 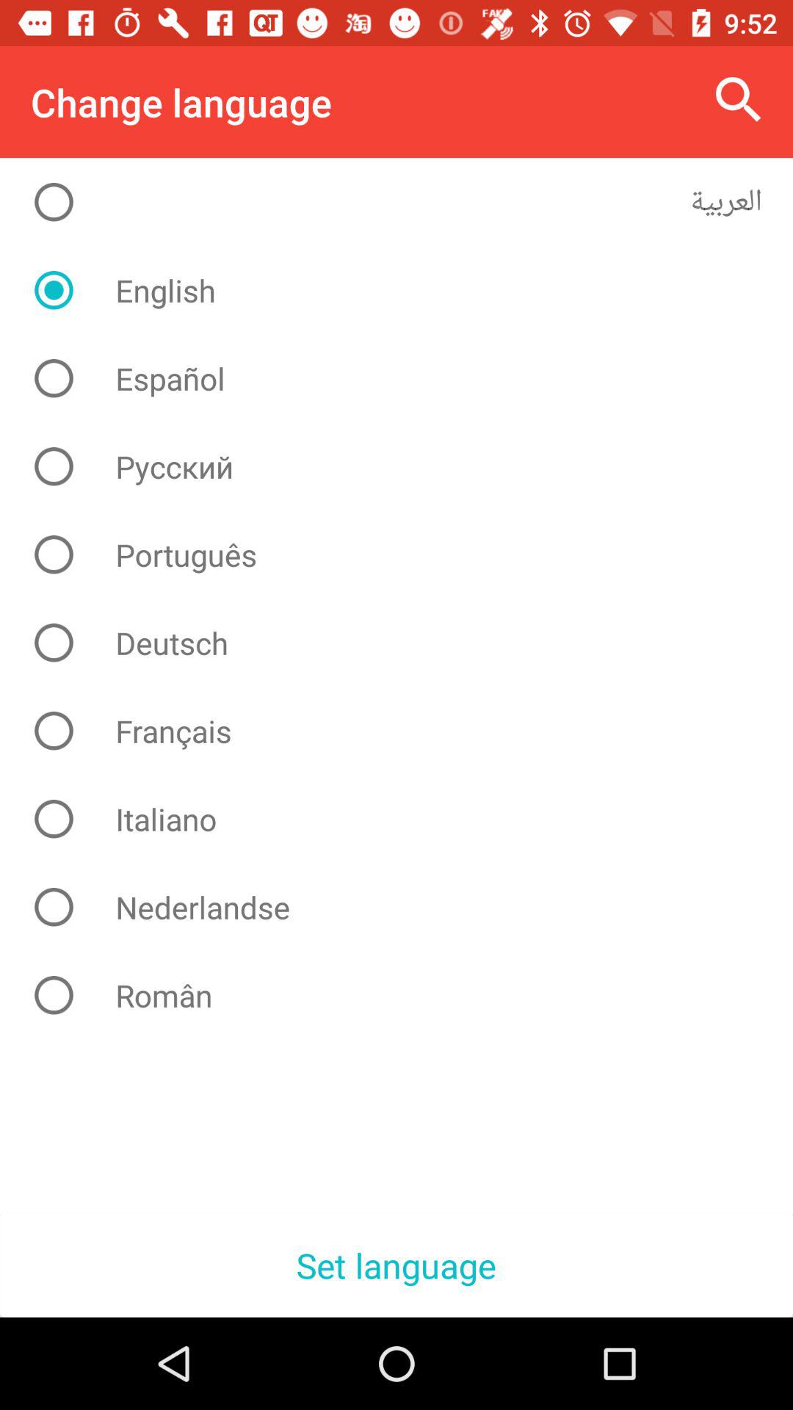 I want to click on tap the icon above set language icon, so click(x=408, y=995).